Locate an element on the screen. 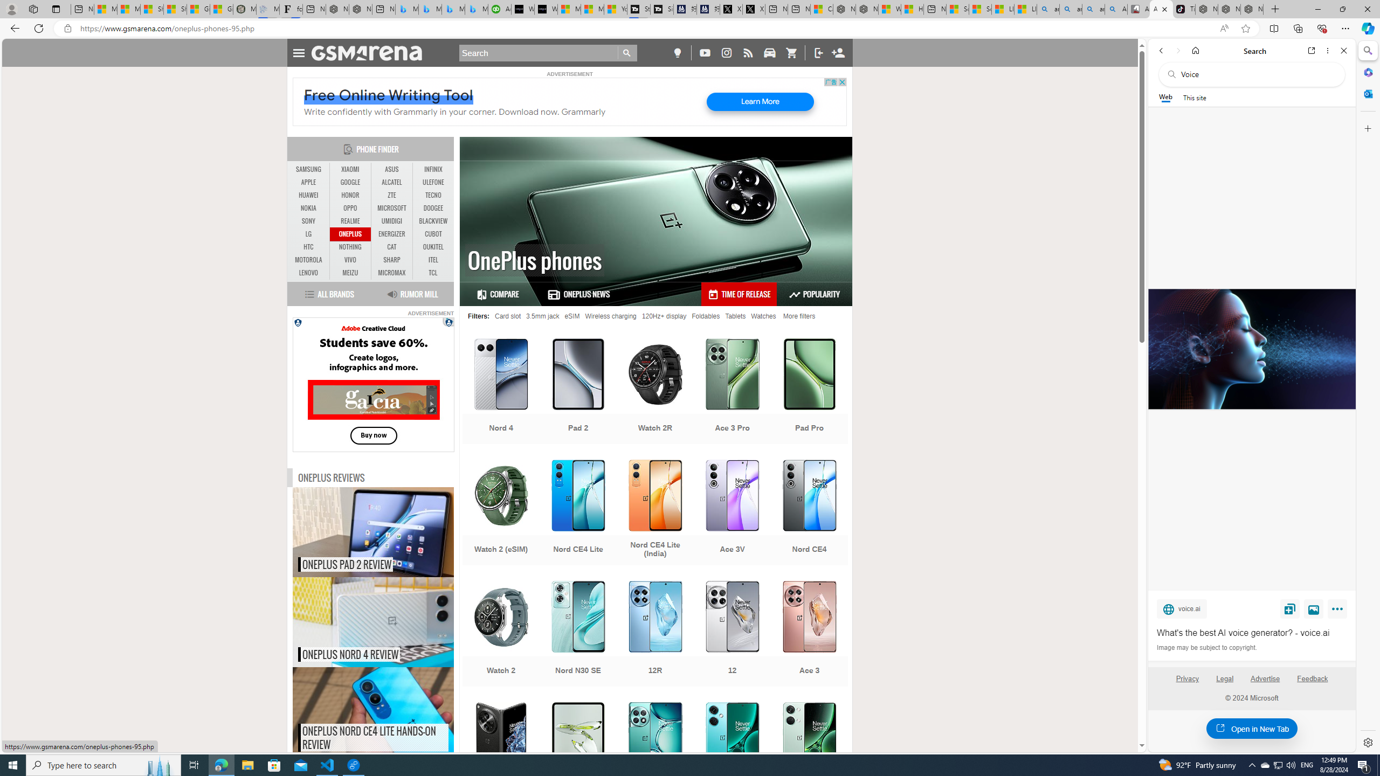 The image size is (1380, 776). eSIM is located at coordinates (571, 316).